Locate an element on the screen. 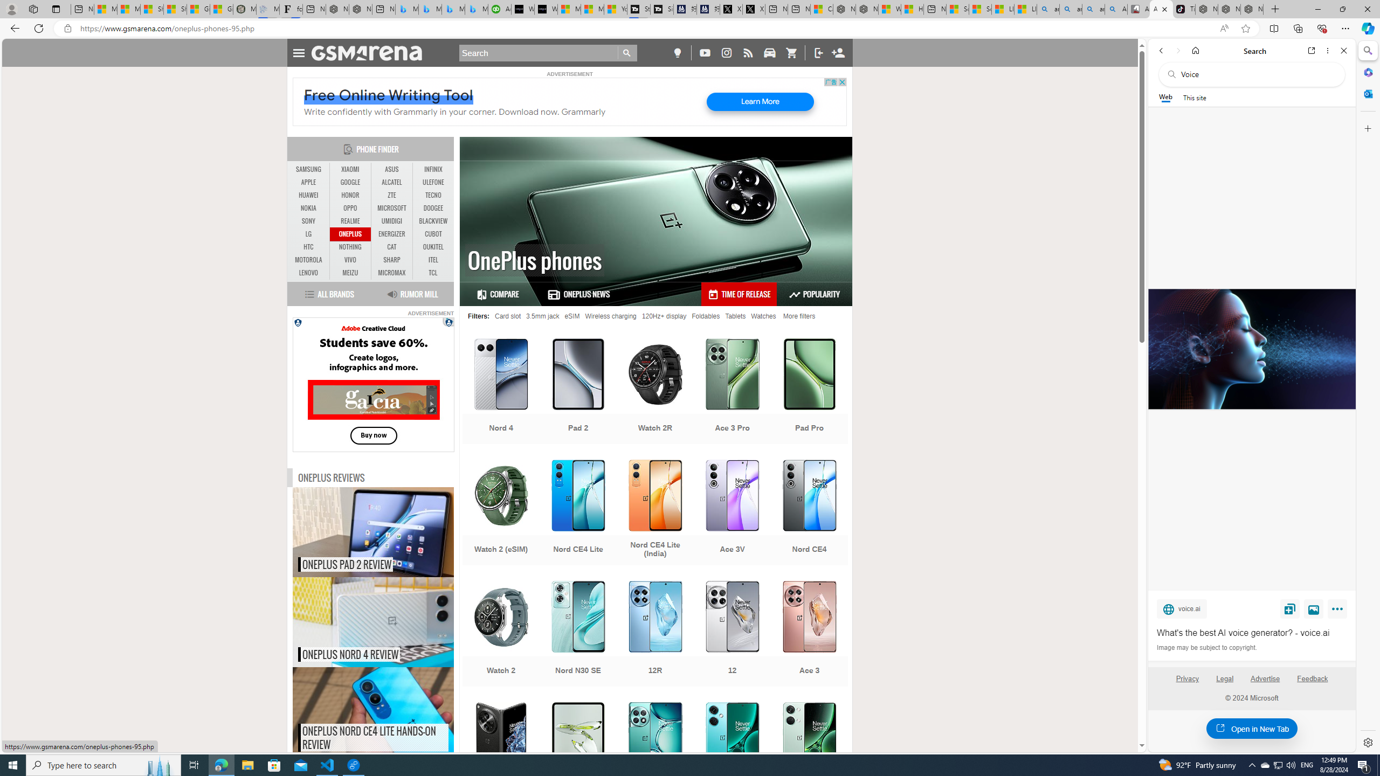 The image size is (1380, 776). eSIM is located at coordinates (571, 316).